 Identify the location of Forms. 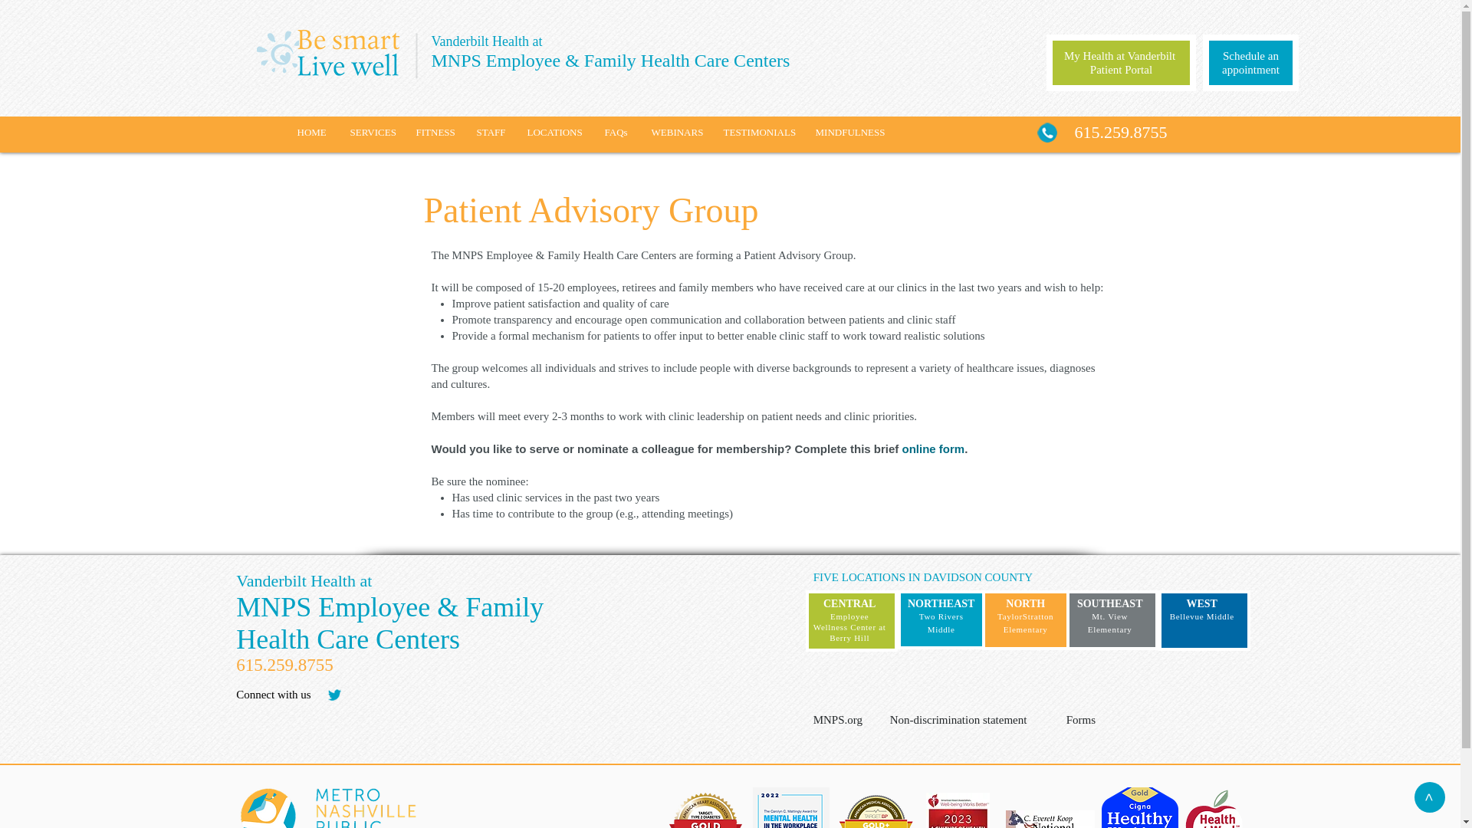
(1102, 719).